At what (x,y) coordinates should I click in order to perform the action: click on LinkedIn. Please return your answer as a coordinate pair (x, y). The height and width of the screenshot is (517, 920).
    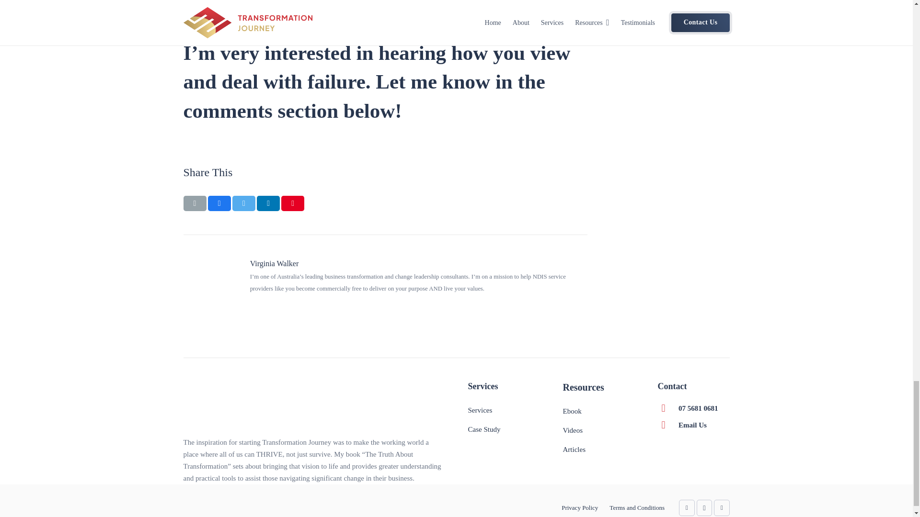
    Looking at the image, I should click on (686, 508).